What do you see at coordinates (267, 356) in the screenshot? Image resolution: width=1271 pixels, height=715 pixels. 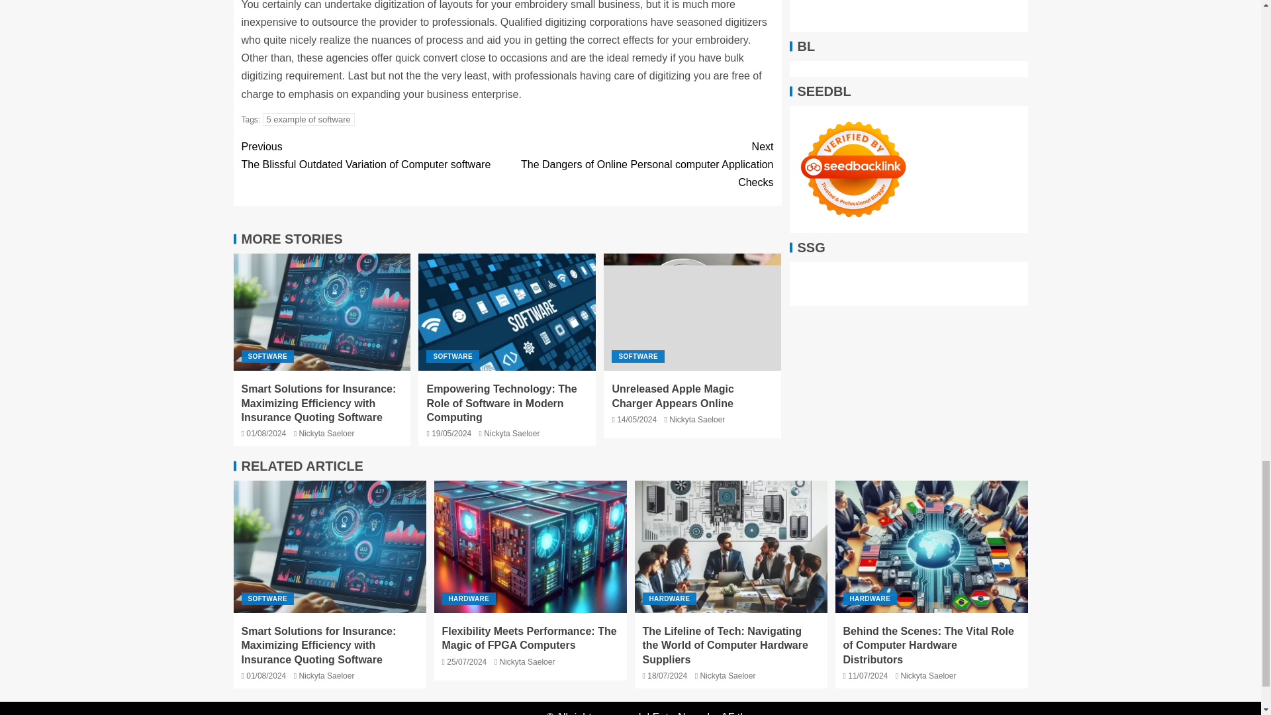 I see `SOFTWARE` at bounding box center [267, 356].